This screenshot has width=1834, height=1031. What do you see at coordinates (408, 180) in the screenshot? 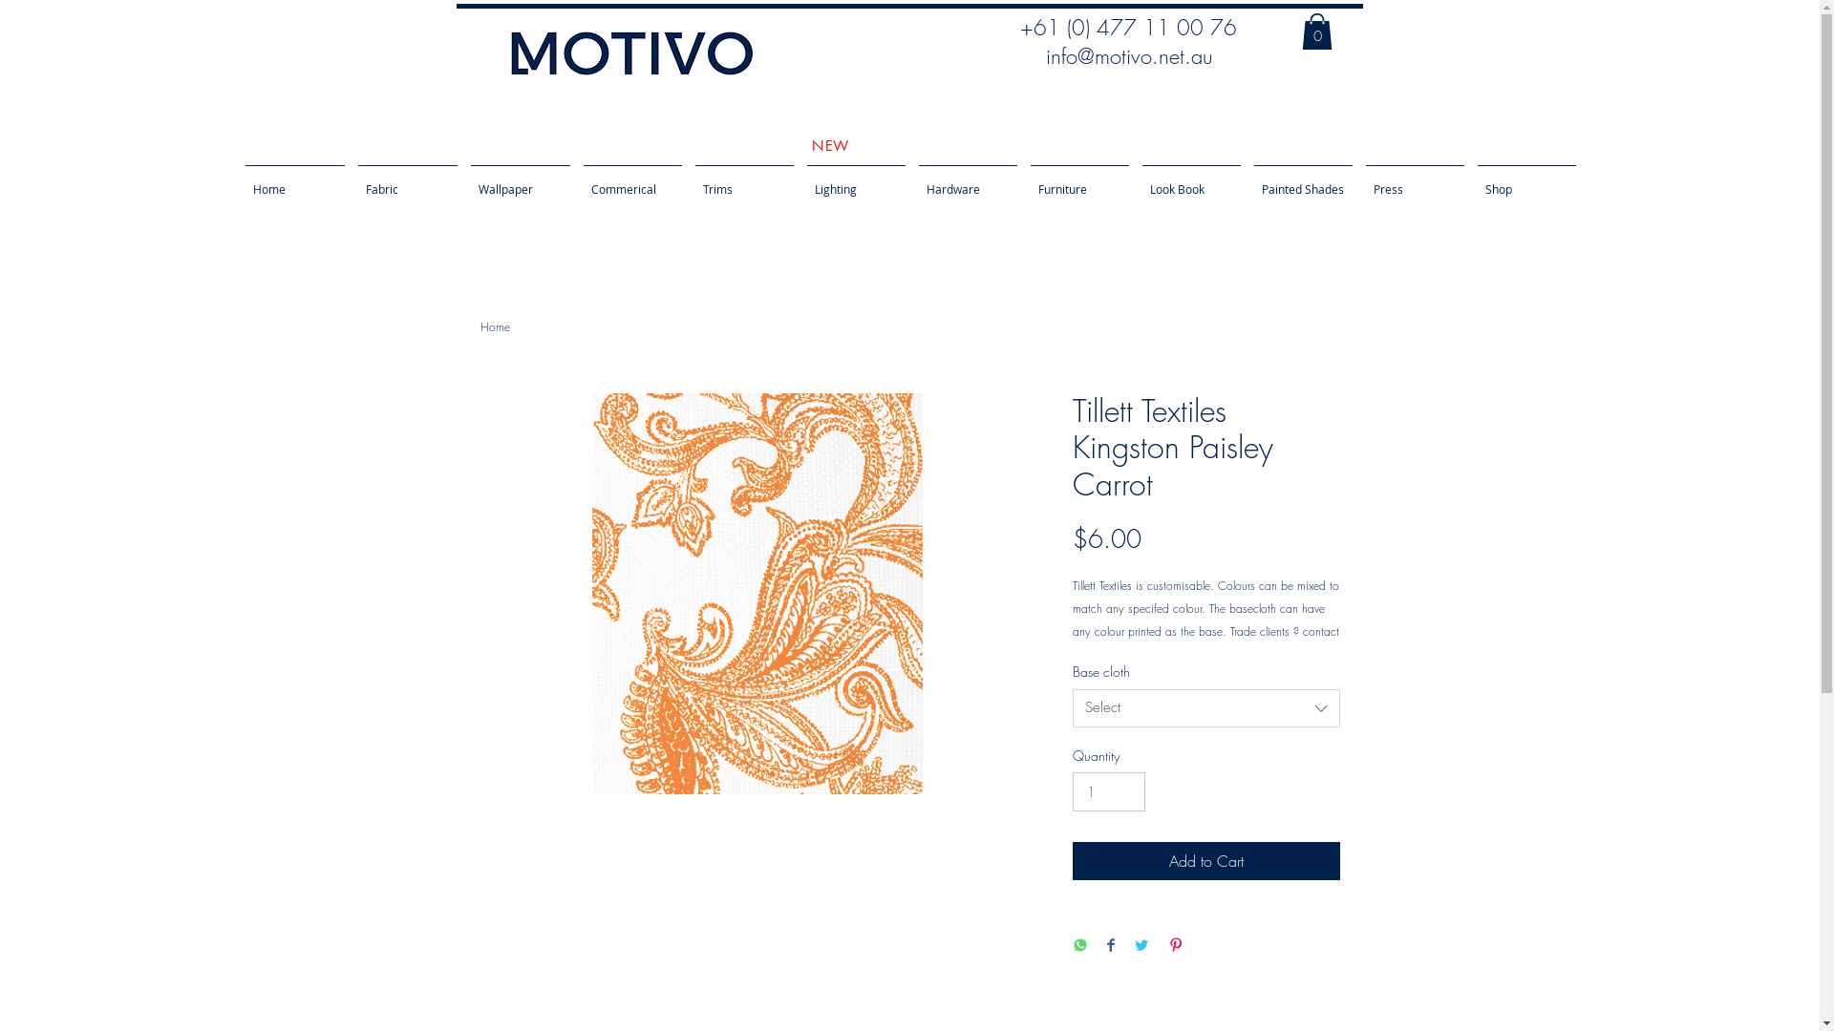
I see `Fabric` at bounding box center [408, 180].